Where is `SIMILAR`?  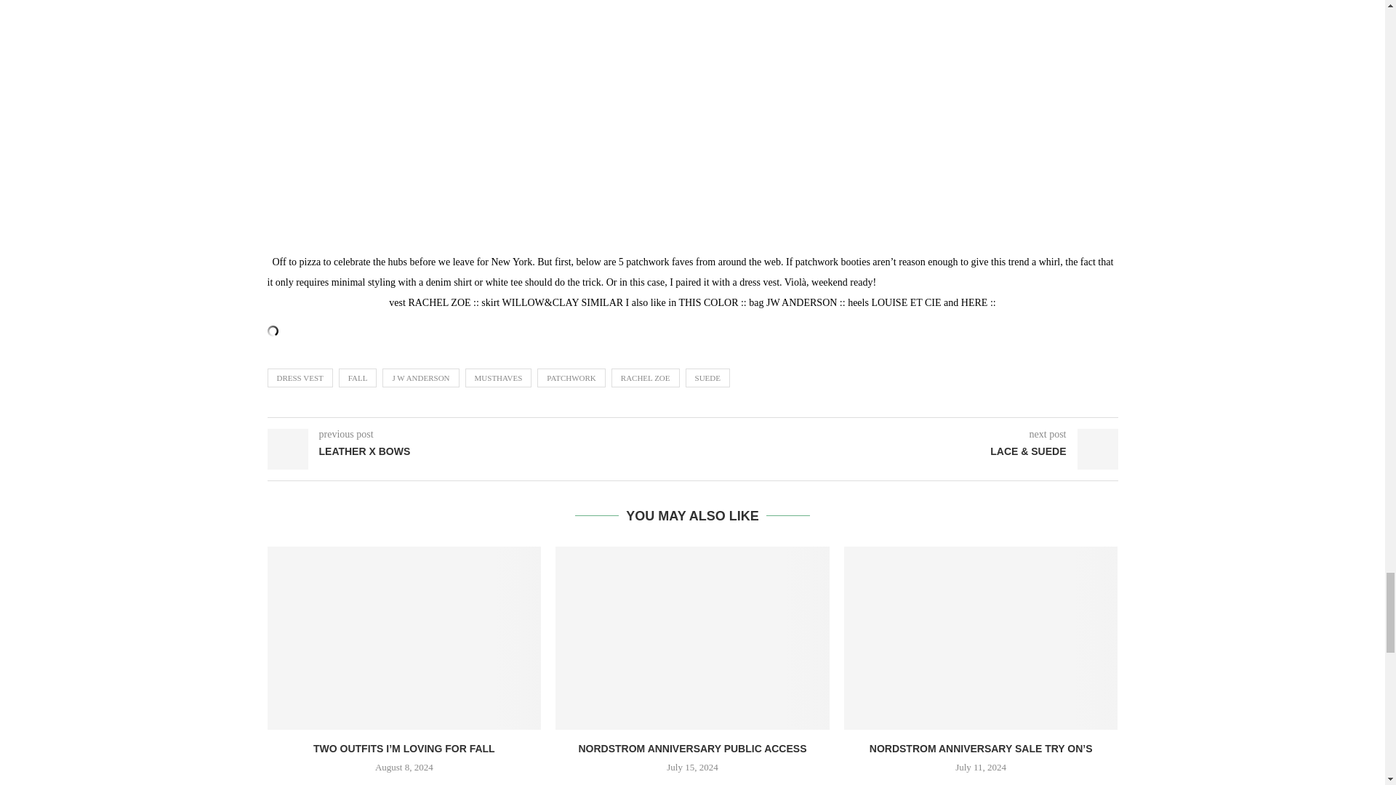 SIMILAR is located at coordinates (603, 302).